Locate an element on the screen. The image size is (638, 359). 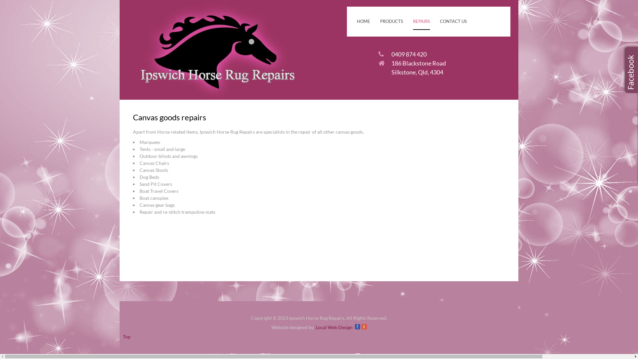
g is located at coordinates (364, 327).